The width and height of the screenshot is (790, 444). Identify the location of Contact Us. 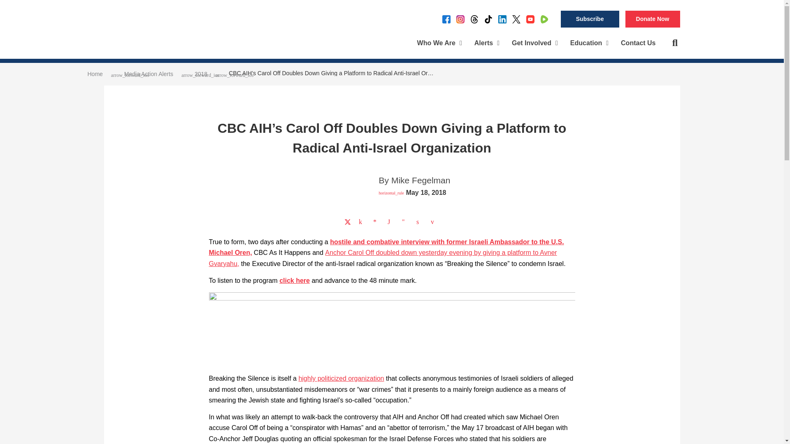
(638, 43).